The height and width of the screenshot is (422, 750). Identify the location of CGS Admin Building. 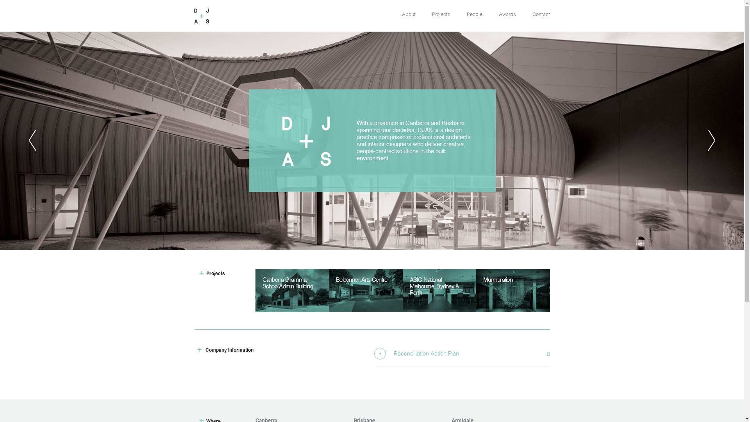
(292, 291).